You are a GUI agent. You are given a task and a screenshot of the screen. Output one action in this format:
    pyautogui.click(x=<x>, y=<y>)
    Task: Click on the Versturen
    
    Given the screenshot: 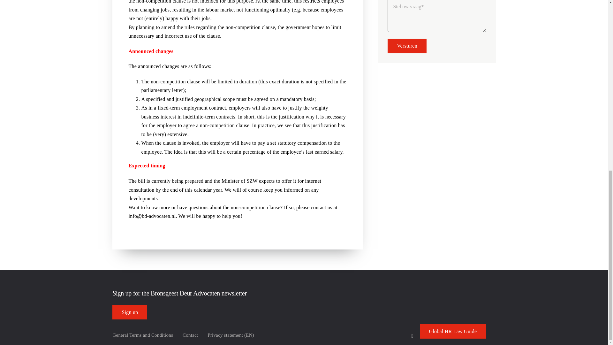 What is the action you would take?
    pyautogui.click(x=407, y=46)
    